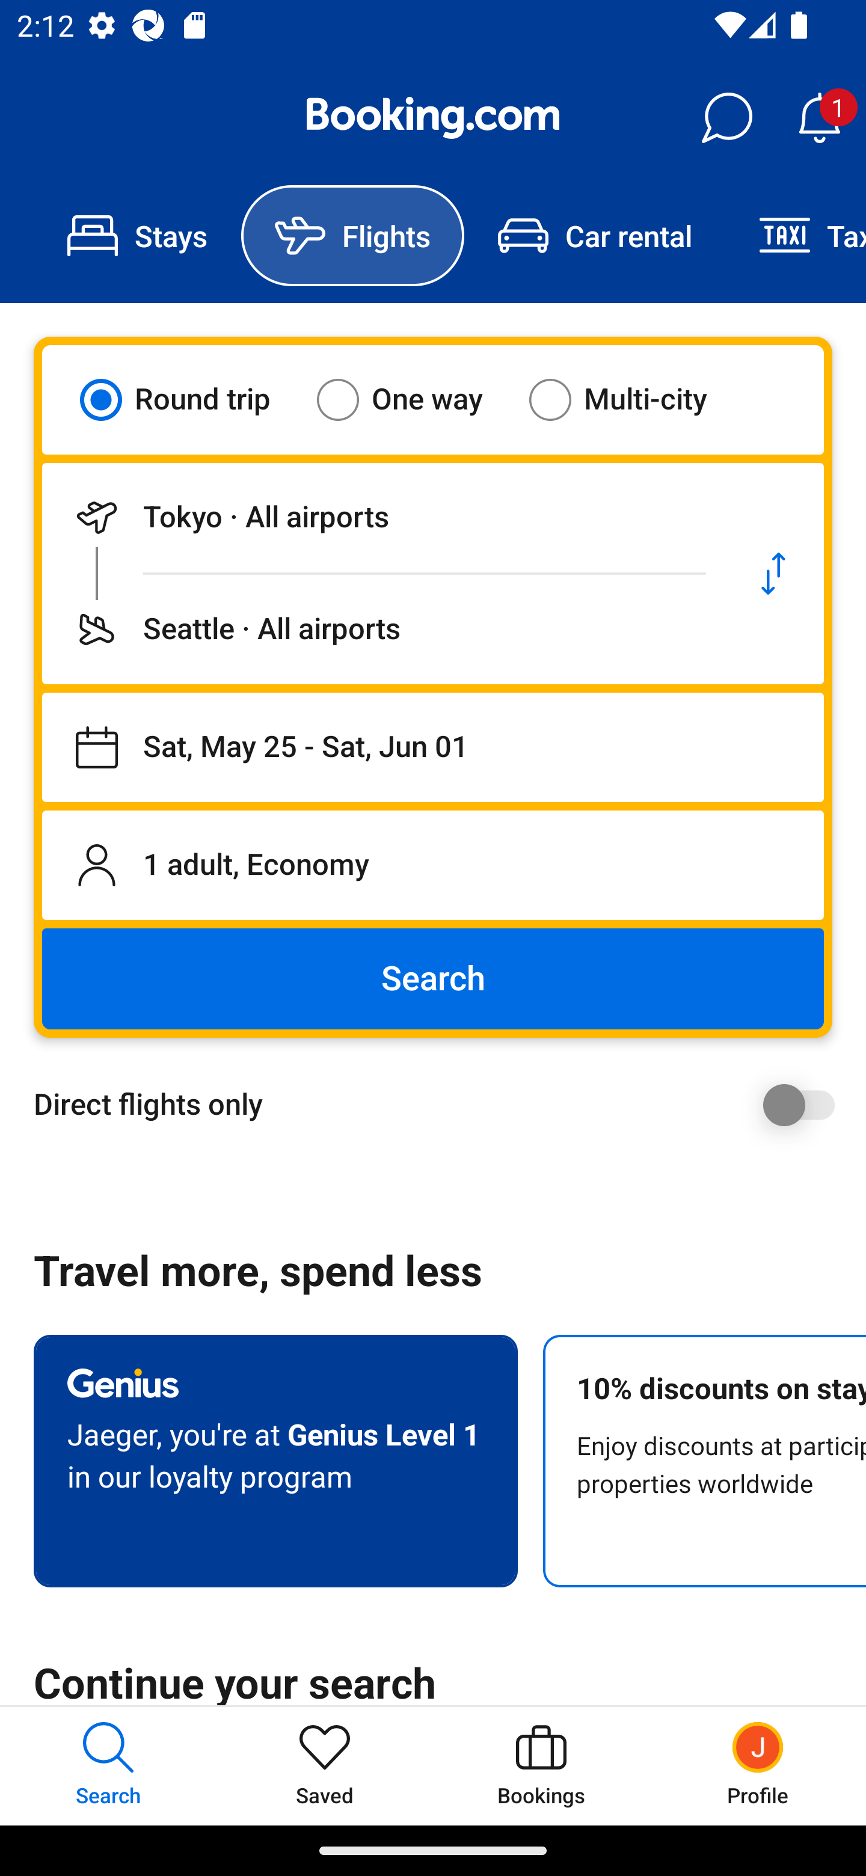 This screenshot has width=866, height=1876. I want to click on Taxi, so click(796, 236).